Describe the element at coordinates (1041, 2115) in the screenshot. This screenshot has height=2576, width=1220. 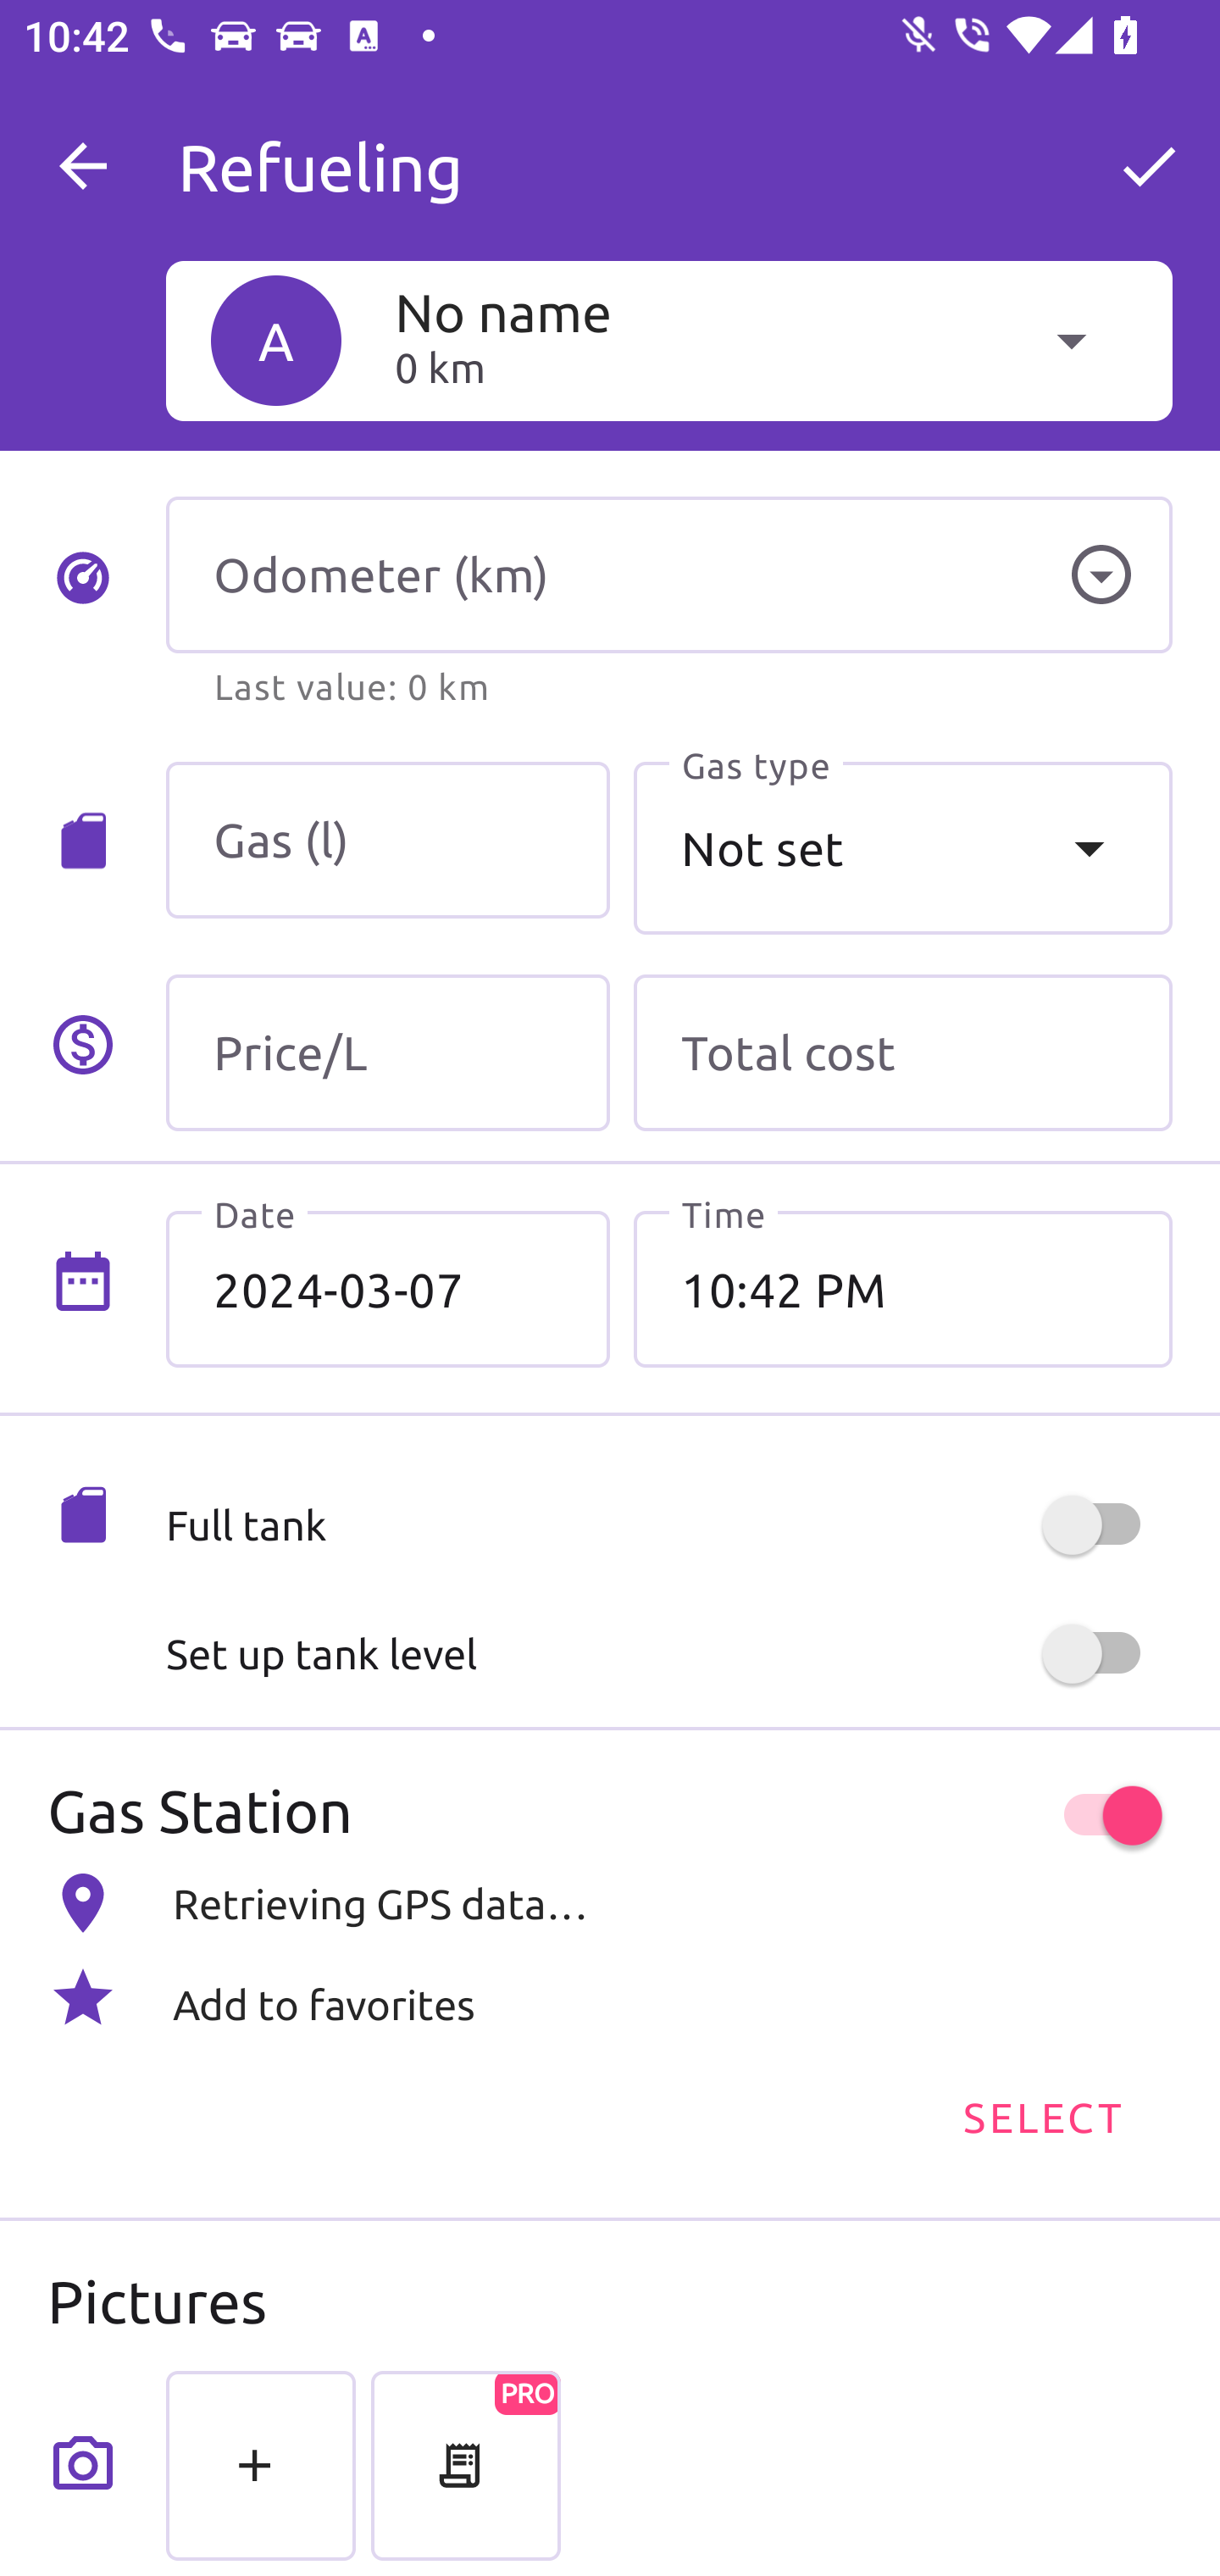
I see `SELECT` at that location.